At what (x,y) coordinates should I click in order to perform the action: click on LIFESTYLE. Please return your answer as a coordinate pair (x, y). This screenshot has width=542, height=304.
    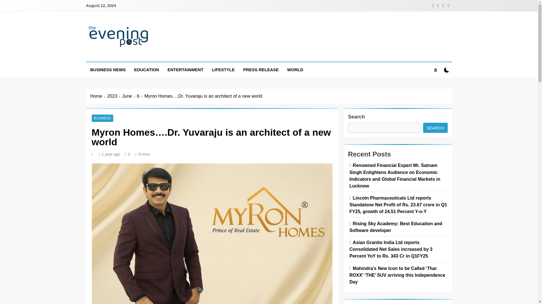
    Looking at the image, I should click on (223, 70).